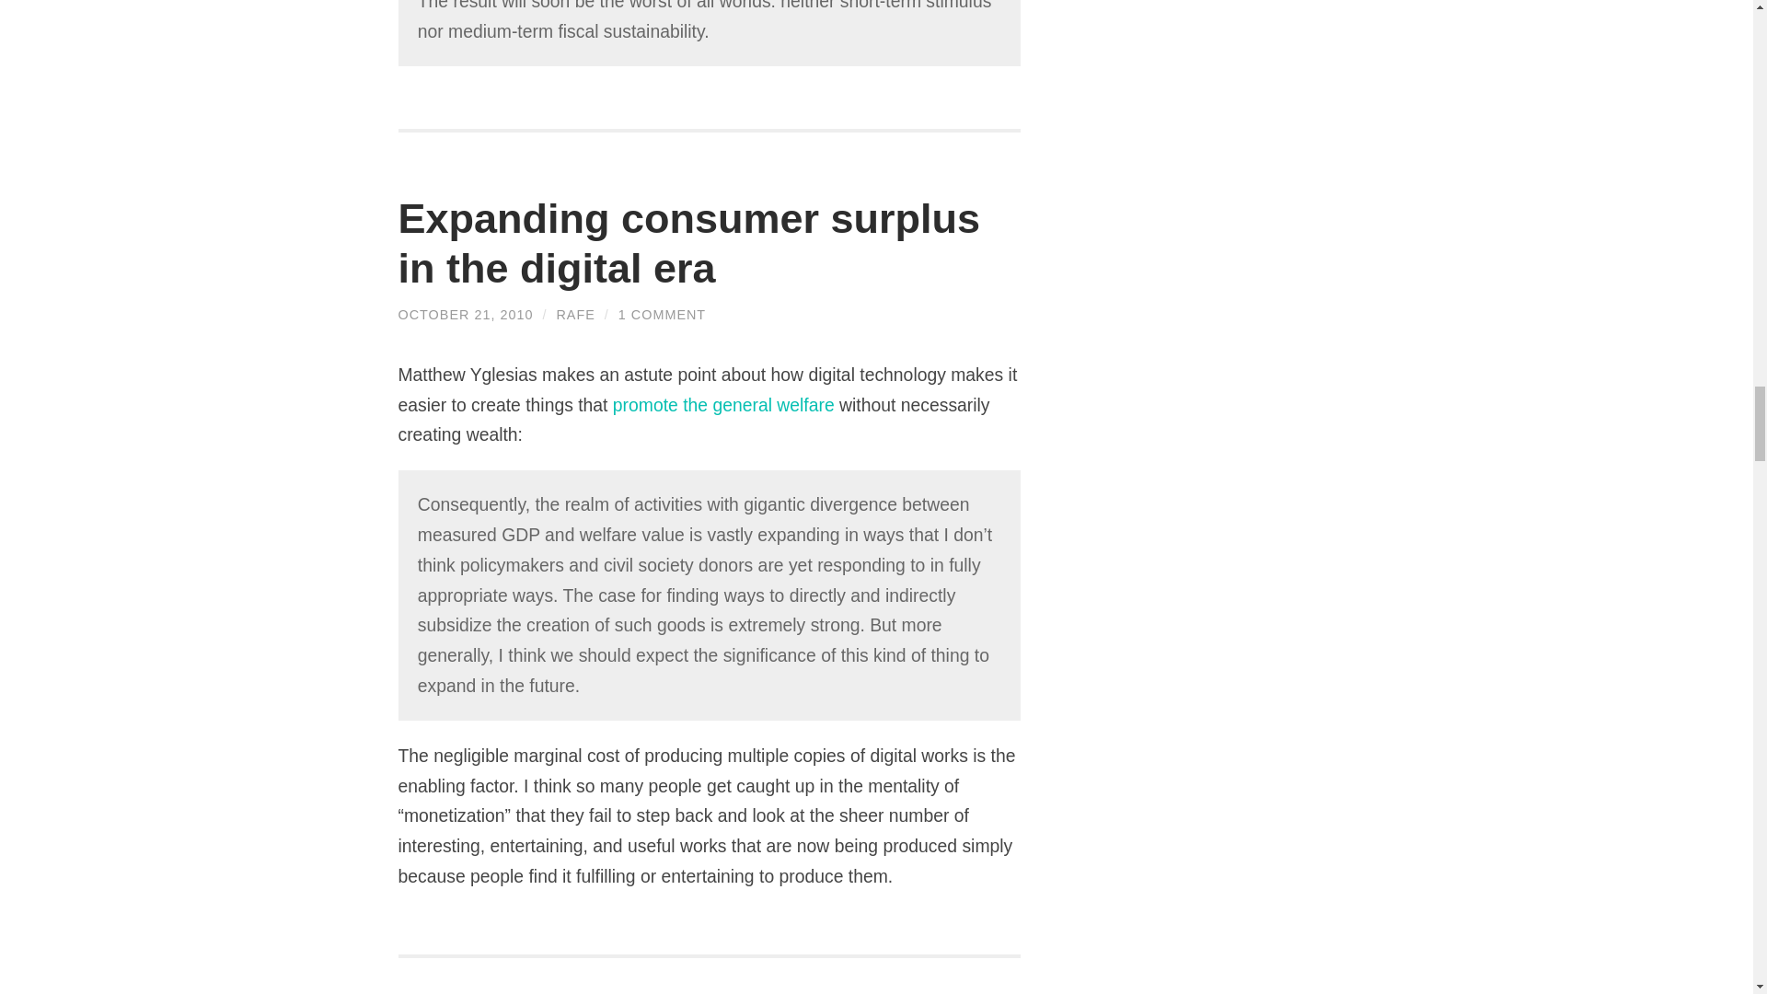  I want to click on 1 COMMENT, so click(662, 314).